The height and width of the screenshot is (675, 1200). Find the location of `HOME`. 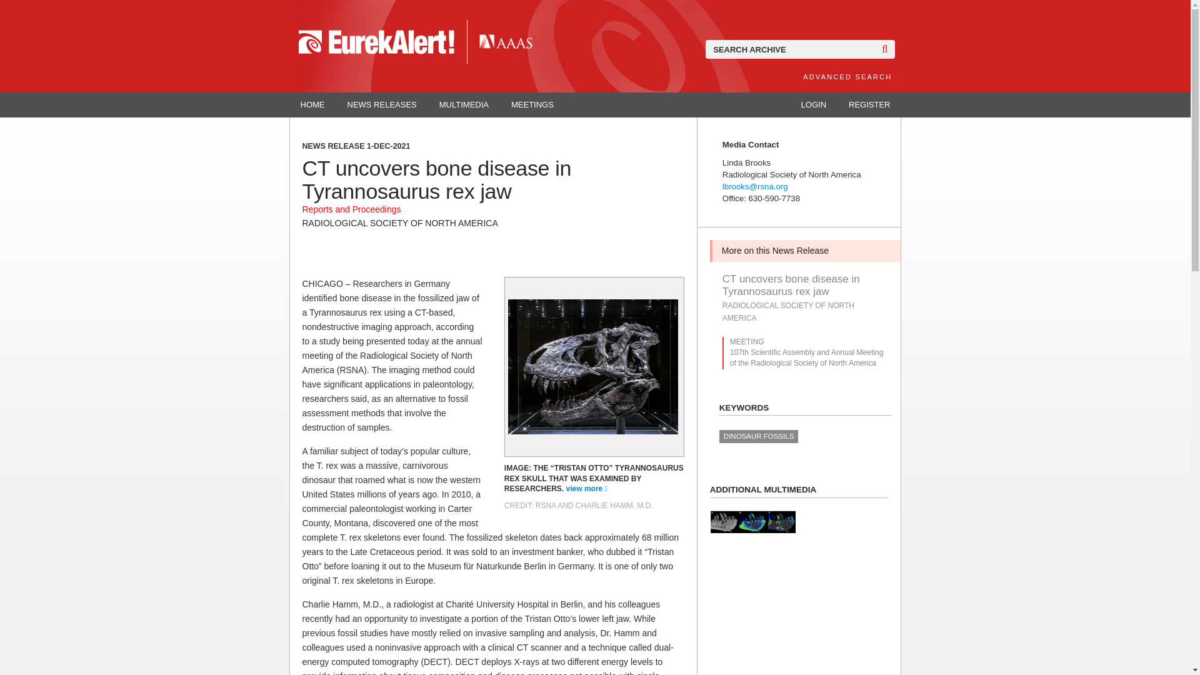

HOME is located at coordinates (312, 105).